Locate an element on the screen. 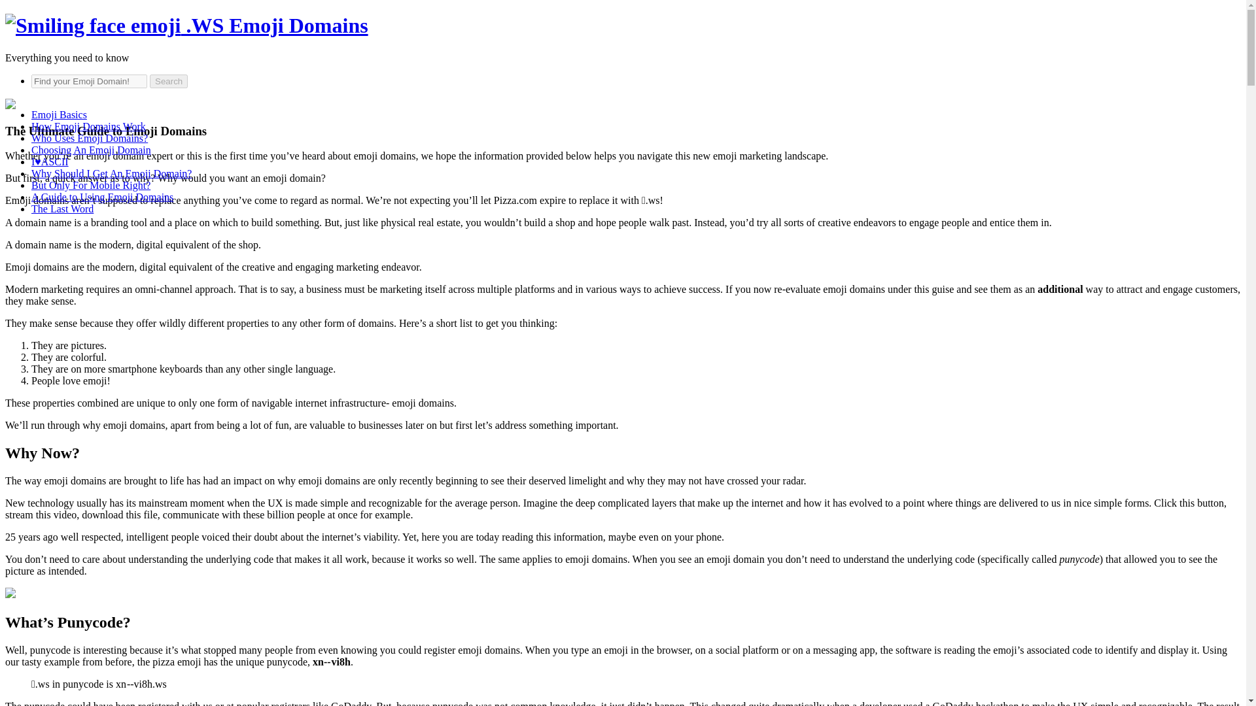  .WS Emoji Domains is located at coordinates (186, 25).